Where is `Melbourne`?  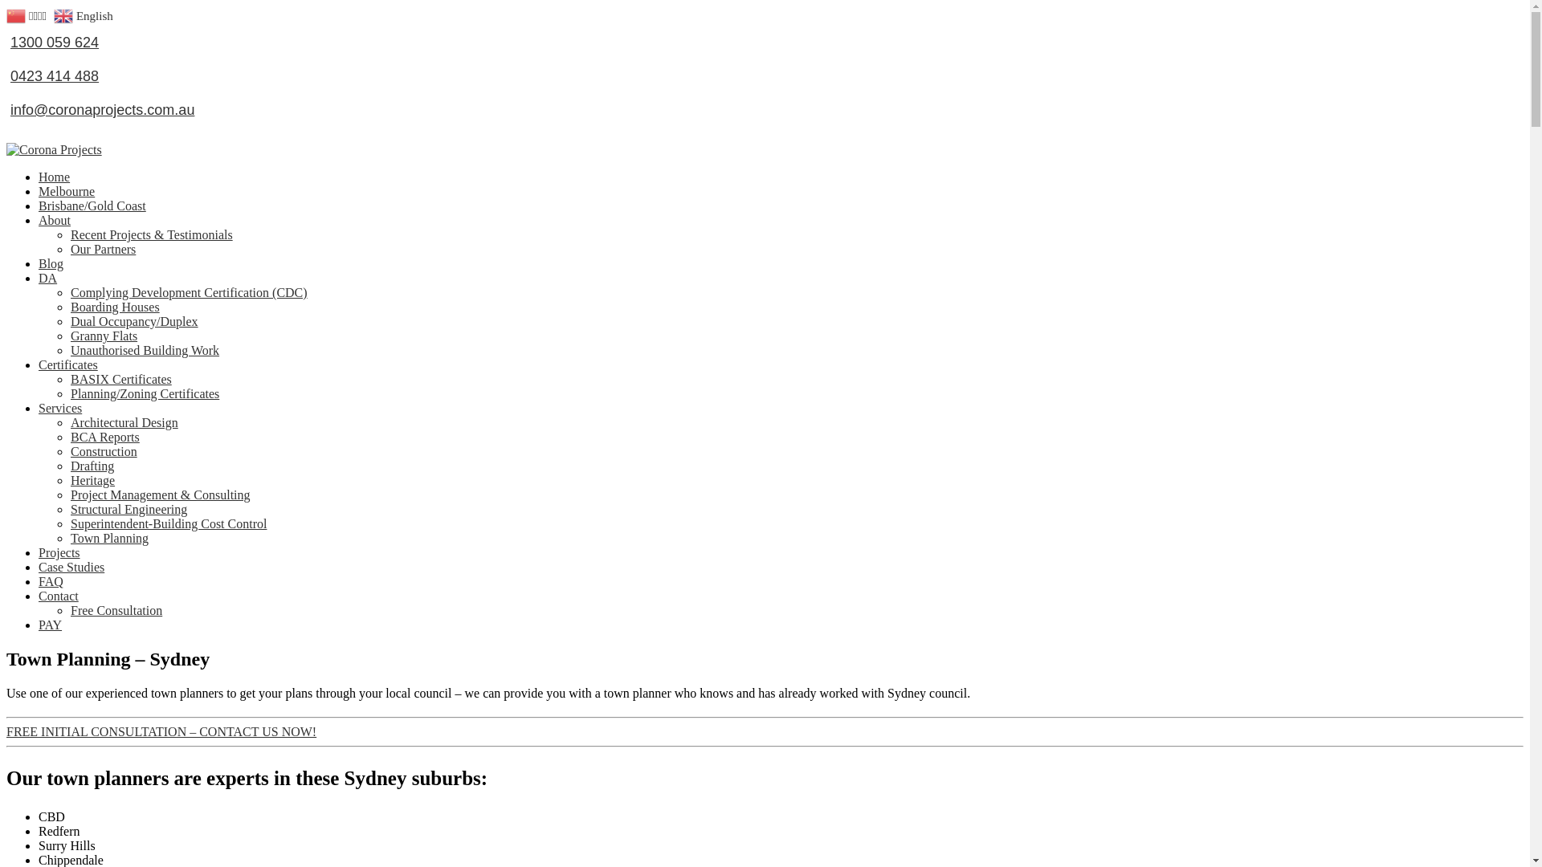
Melbourne is located at coordinates (67, 180).